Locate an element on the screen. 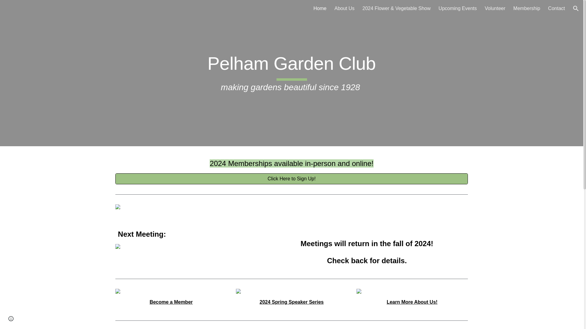  Learn More About Us! is located at coordinates (412, 302).